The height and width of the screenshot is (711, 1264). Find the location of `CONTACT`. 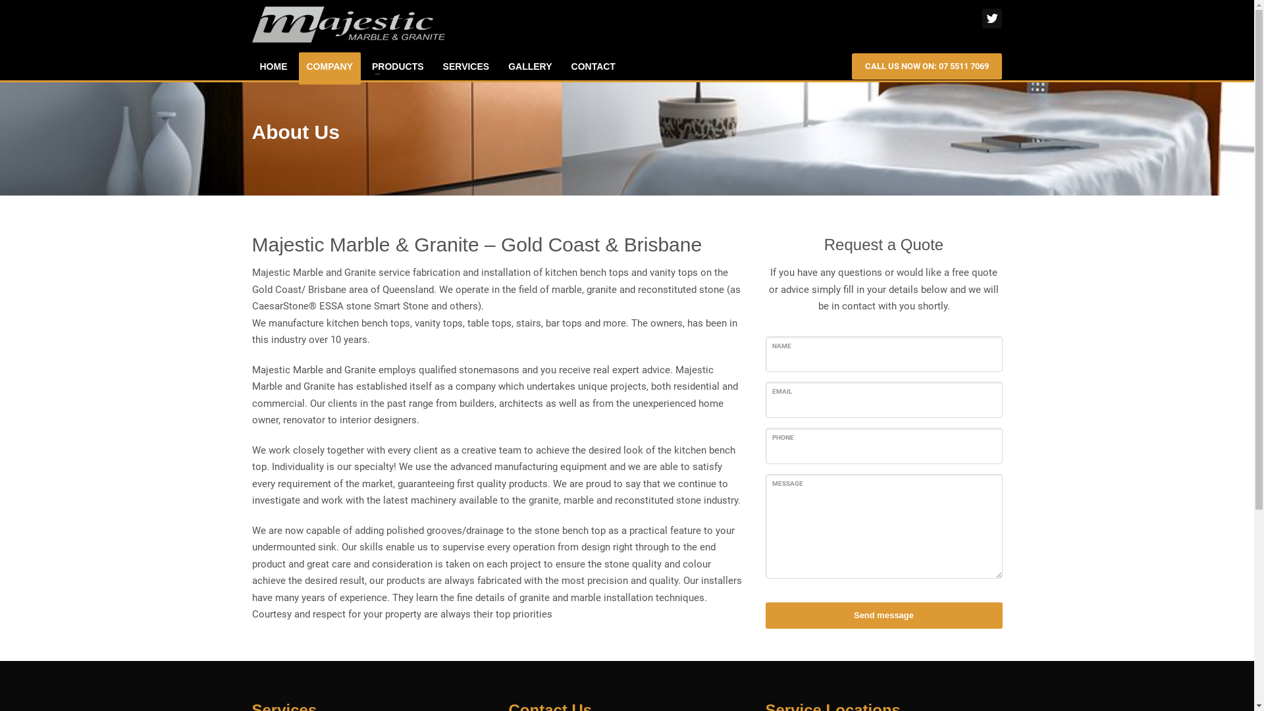

CONTACT is located at coordinates (594, 66).